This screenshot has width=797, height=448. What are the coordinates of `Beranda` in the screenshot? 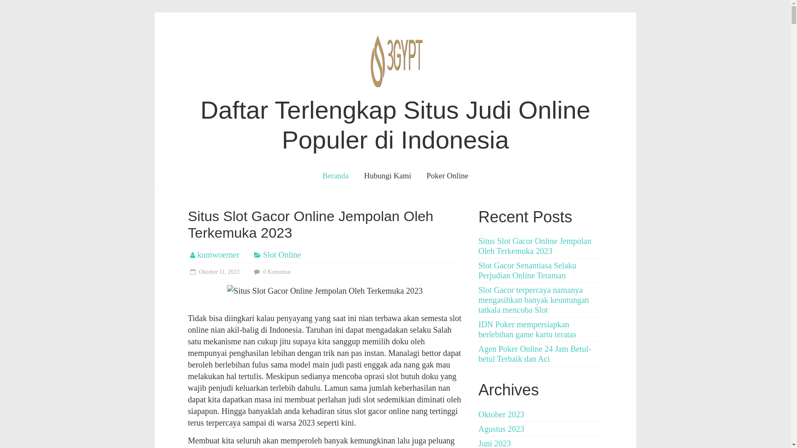 It's located at (335, 176).